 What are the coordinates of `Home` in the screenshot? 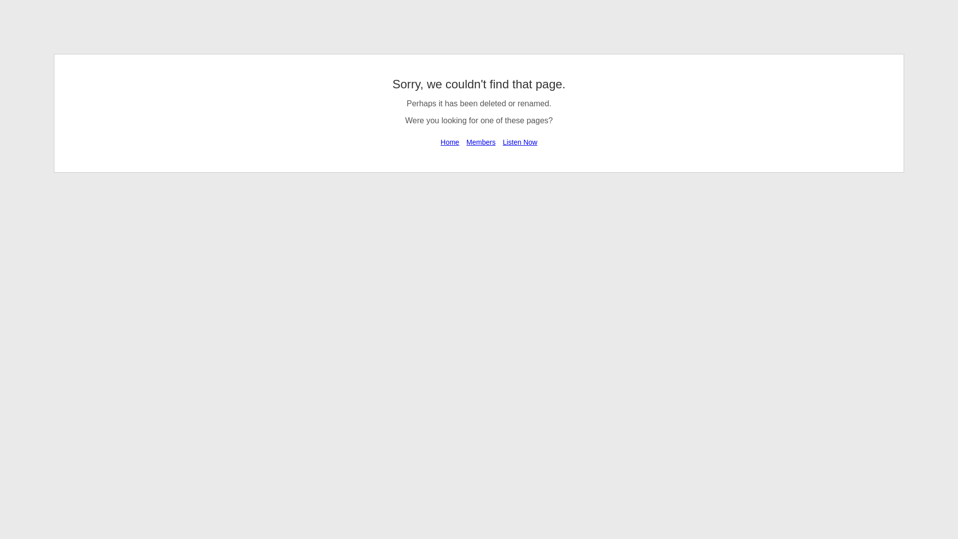 It's located at (450, 142).